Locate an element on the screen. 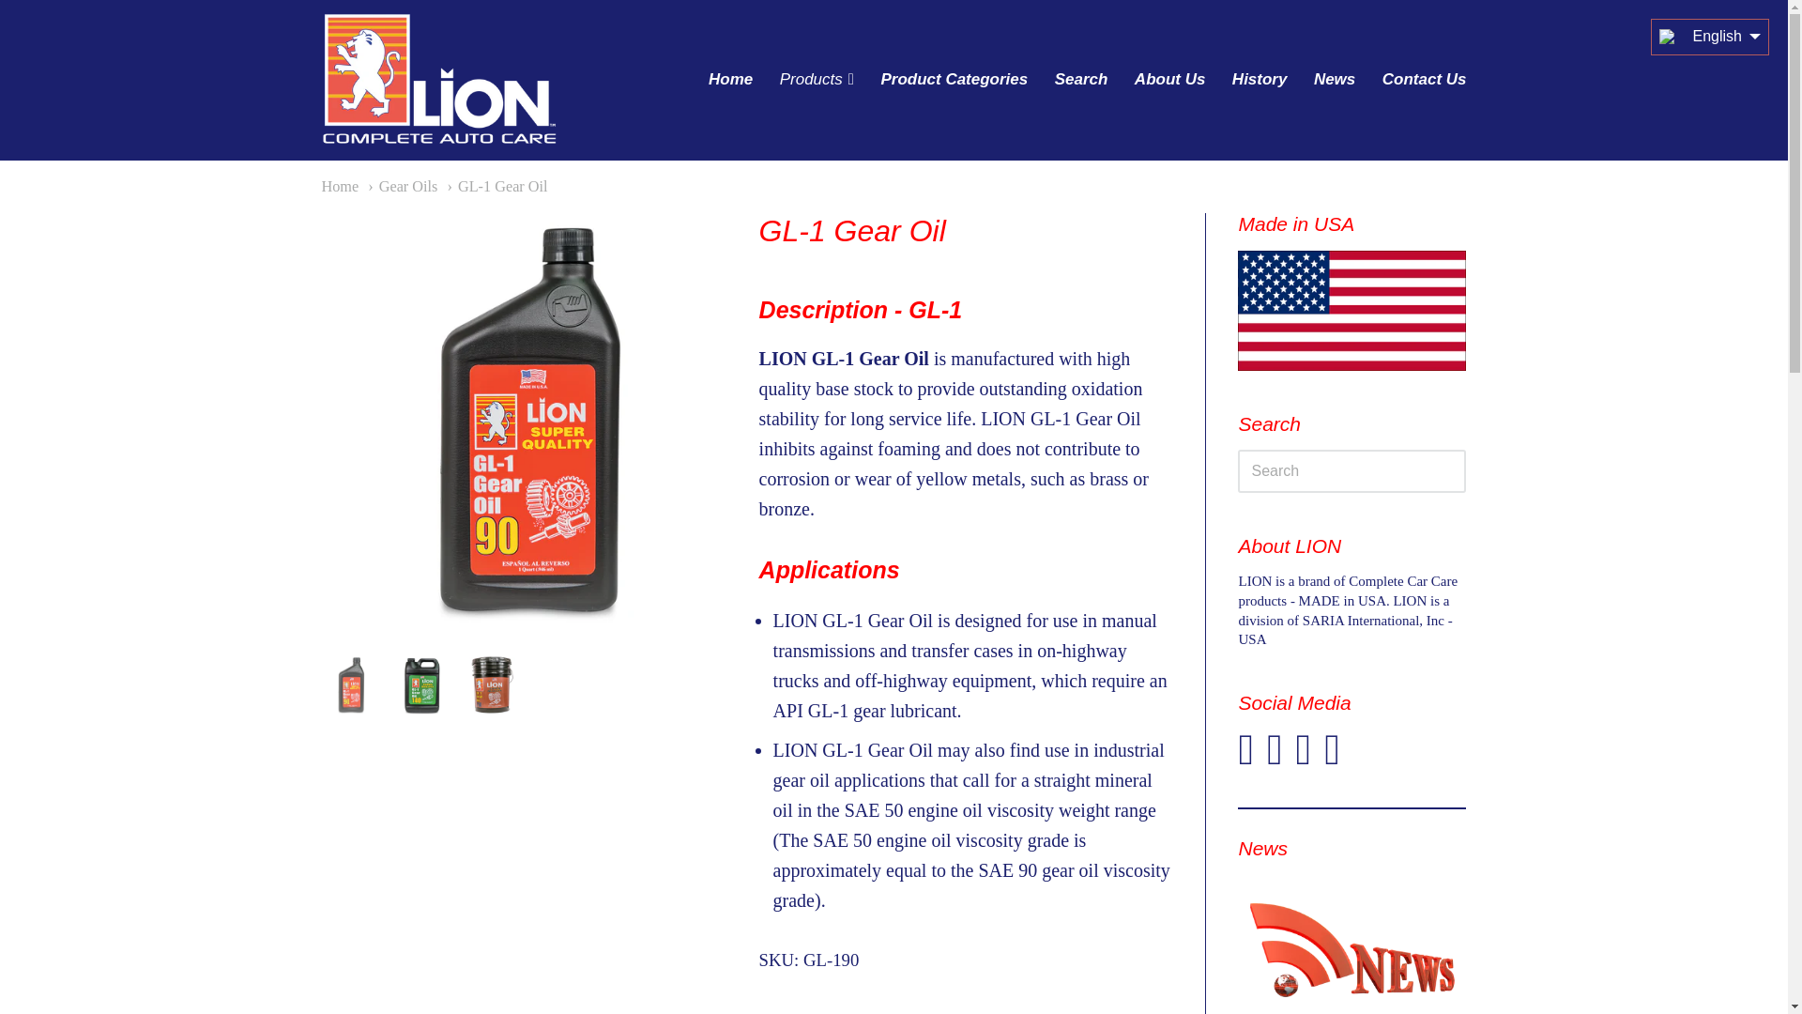  Product Categories is located at coordinates (954, 80).